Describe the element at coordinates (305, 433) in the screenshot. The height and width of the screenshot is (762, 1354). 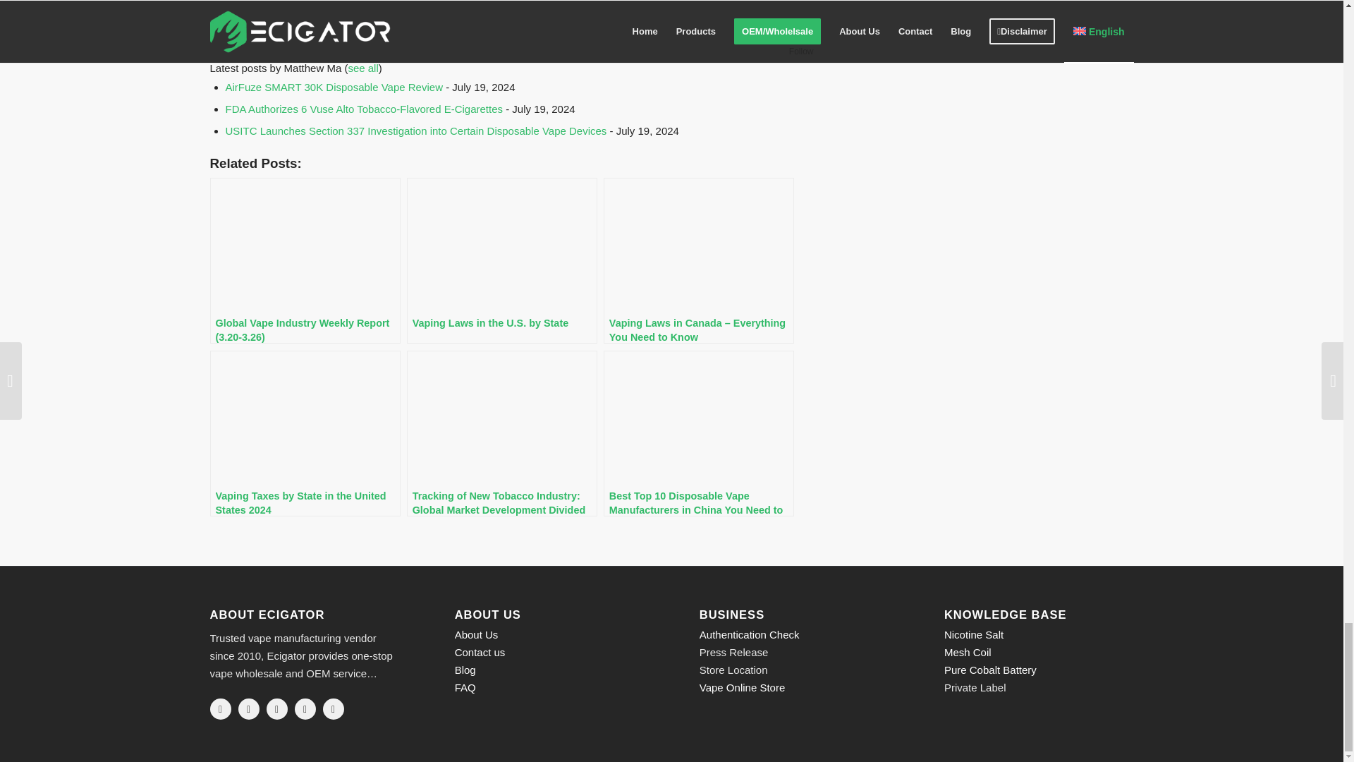
I see `Vaping Taxes by State in the United States 2024` at that location.